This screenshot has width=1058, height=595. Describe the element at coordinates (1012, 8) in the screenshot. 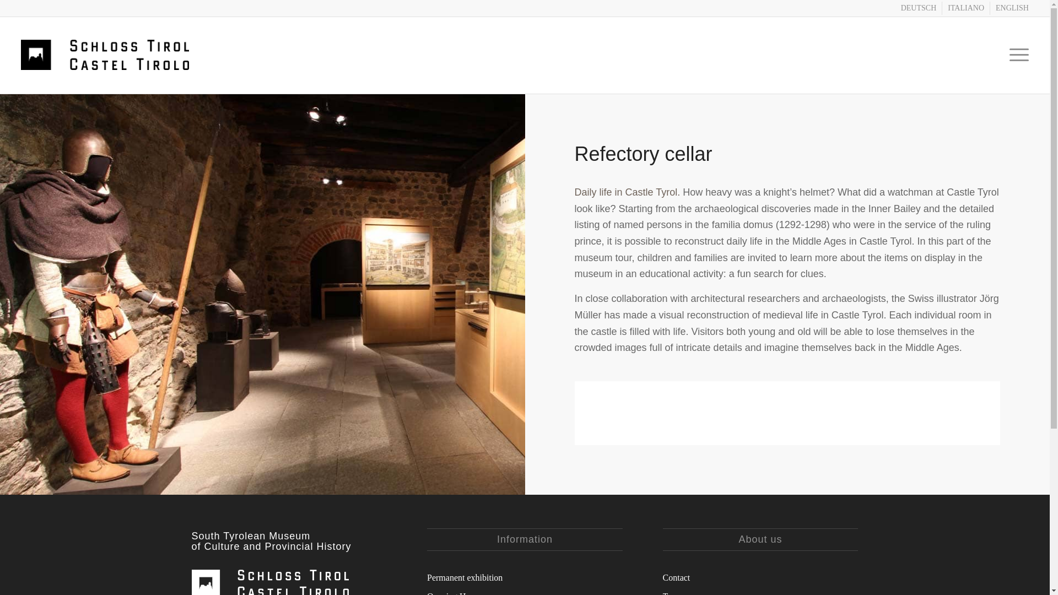

I see `English` at that location.